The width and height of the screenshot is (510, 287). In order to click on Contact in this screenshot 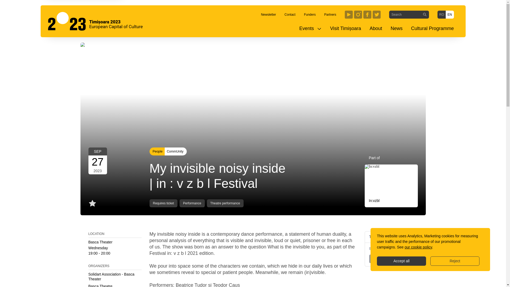, I will do `click(290, 14)`.